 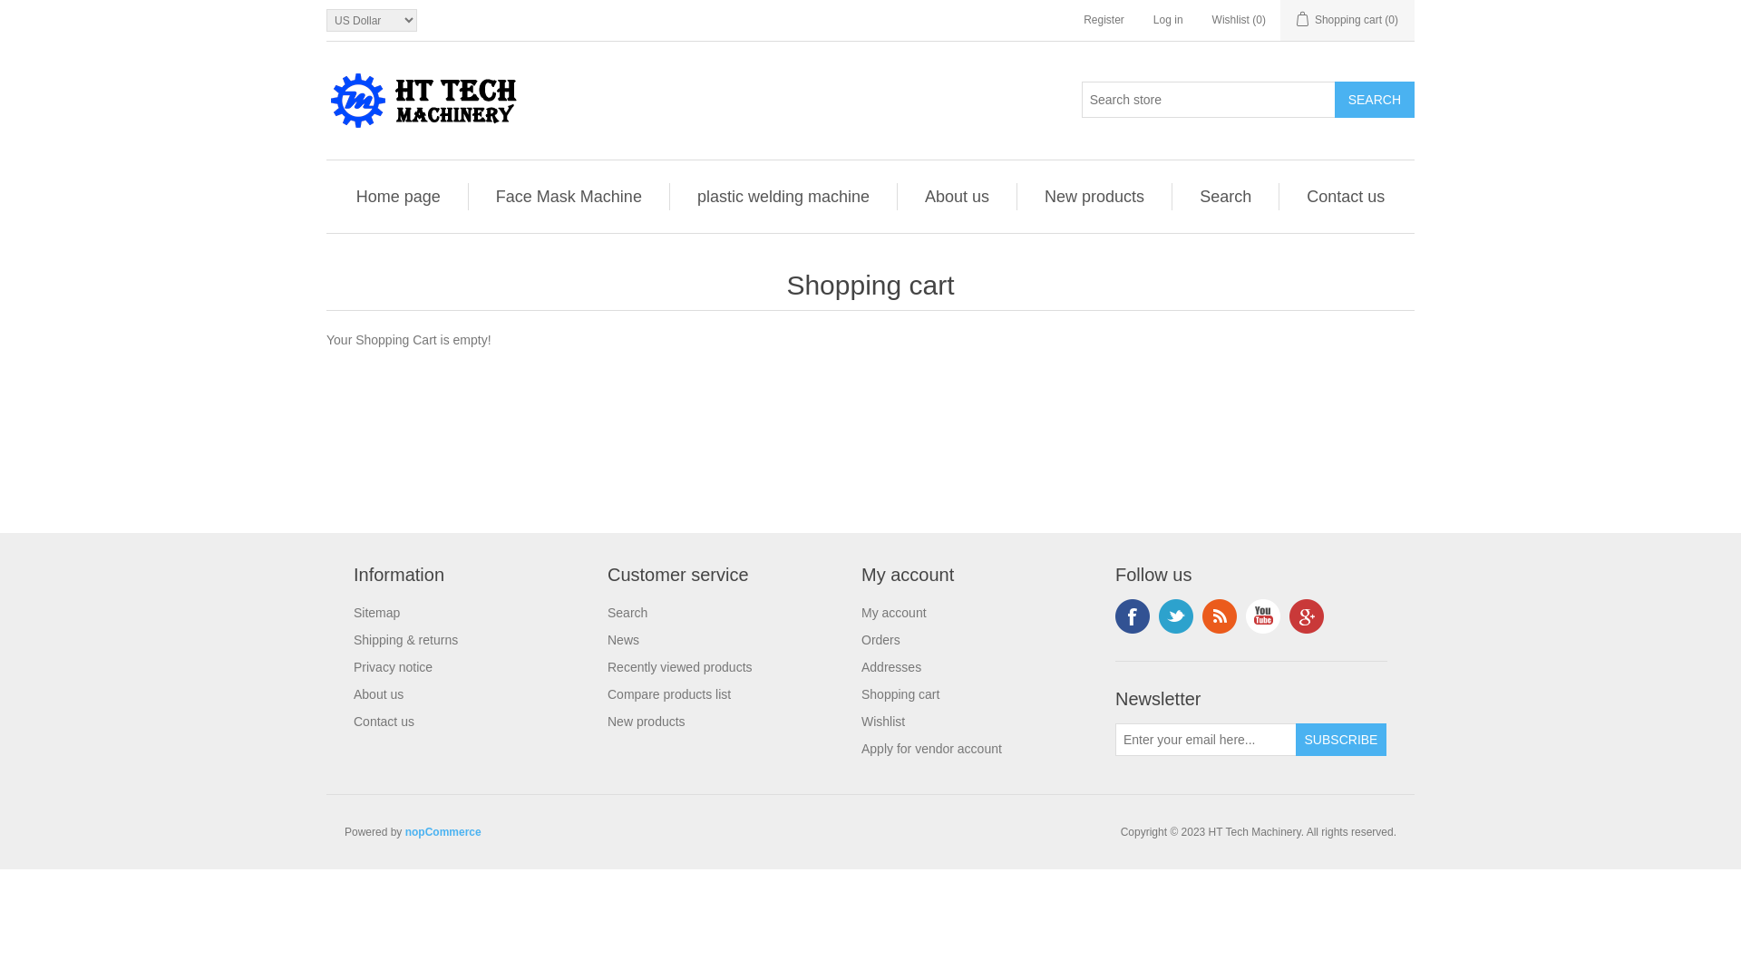 What do you see at coordinates (377, 613) in the screenshot?
I see `Sitemap` at bounding box center [377, 613].